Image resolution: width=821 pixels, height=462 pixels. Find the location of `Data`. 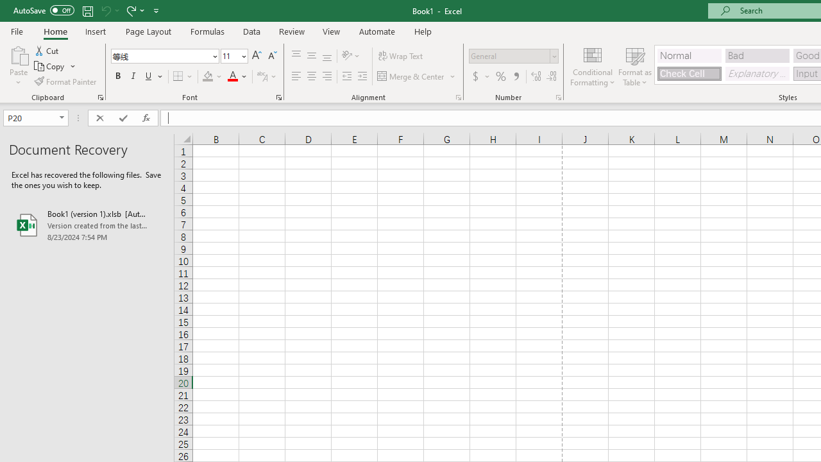

Data is located at coordinates (251, 31).